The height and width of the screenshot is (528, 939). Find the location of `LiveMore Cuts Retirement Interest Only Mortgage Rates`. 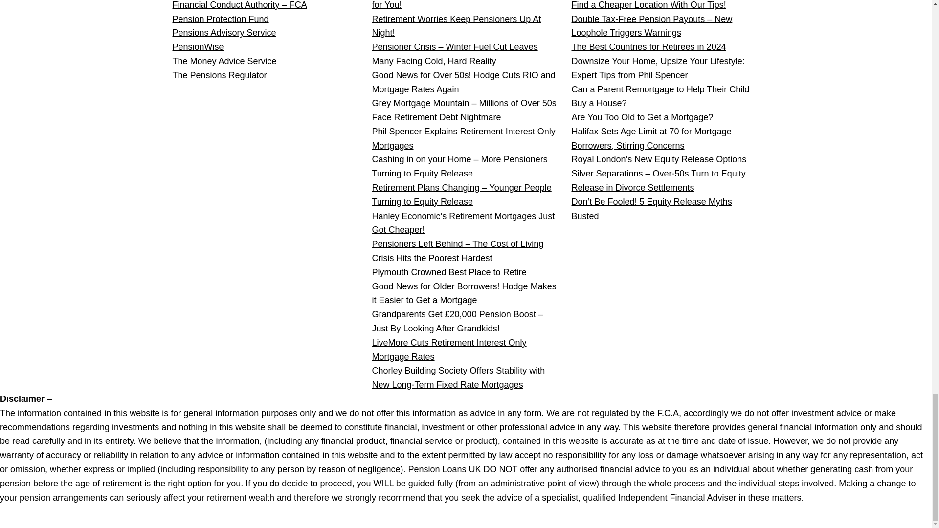

LiveMore Cuts Retirement Interest Only Mortgage Rates is located at coordinates (449, 350).